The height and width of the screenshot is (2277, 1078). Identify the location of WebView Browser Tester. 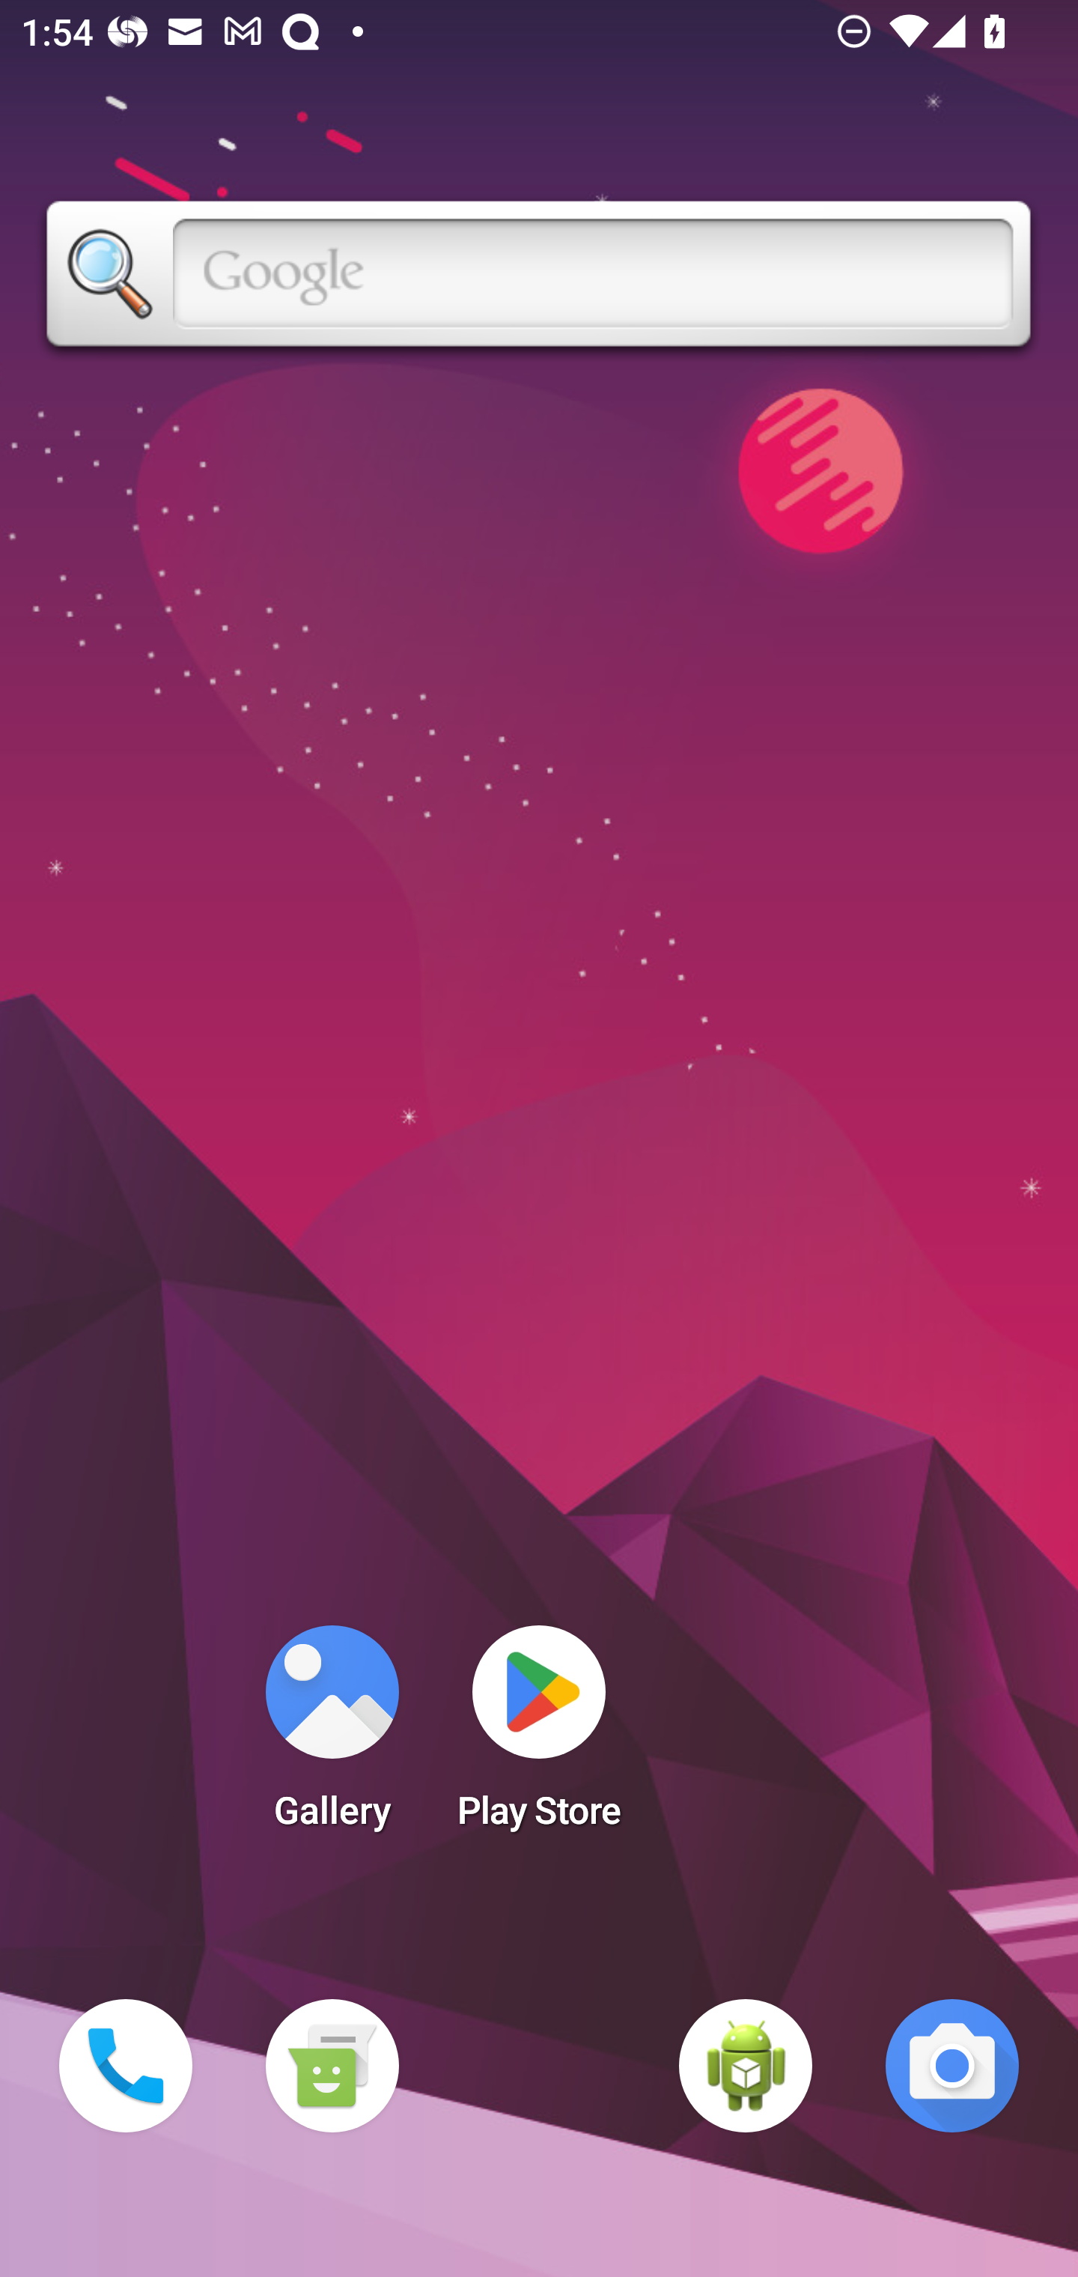
(746, 2066).